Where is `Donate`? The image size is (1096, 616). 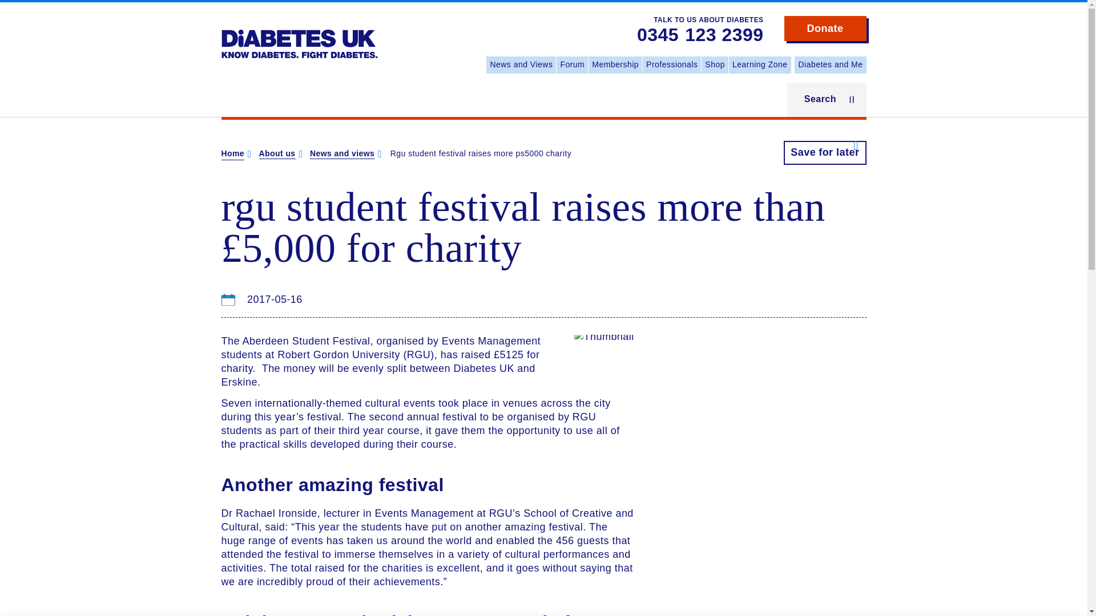
Donate is located at coordinates (825, 29).